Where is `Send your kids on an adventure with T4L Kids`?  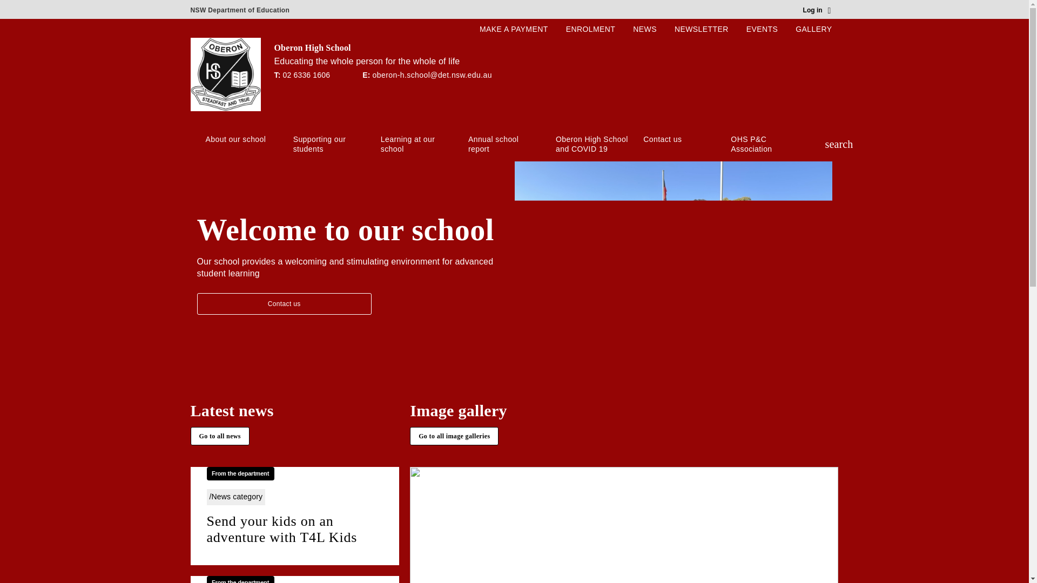 Send your kids on an adventure with T4L Kids is located at coordinates (294, 530).